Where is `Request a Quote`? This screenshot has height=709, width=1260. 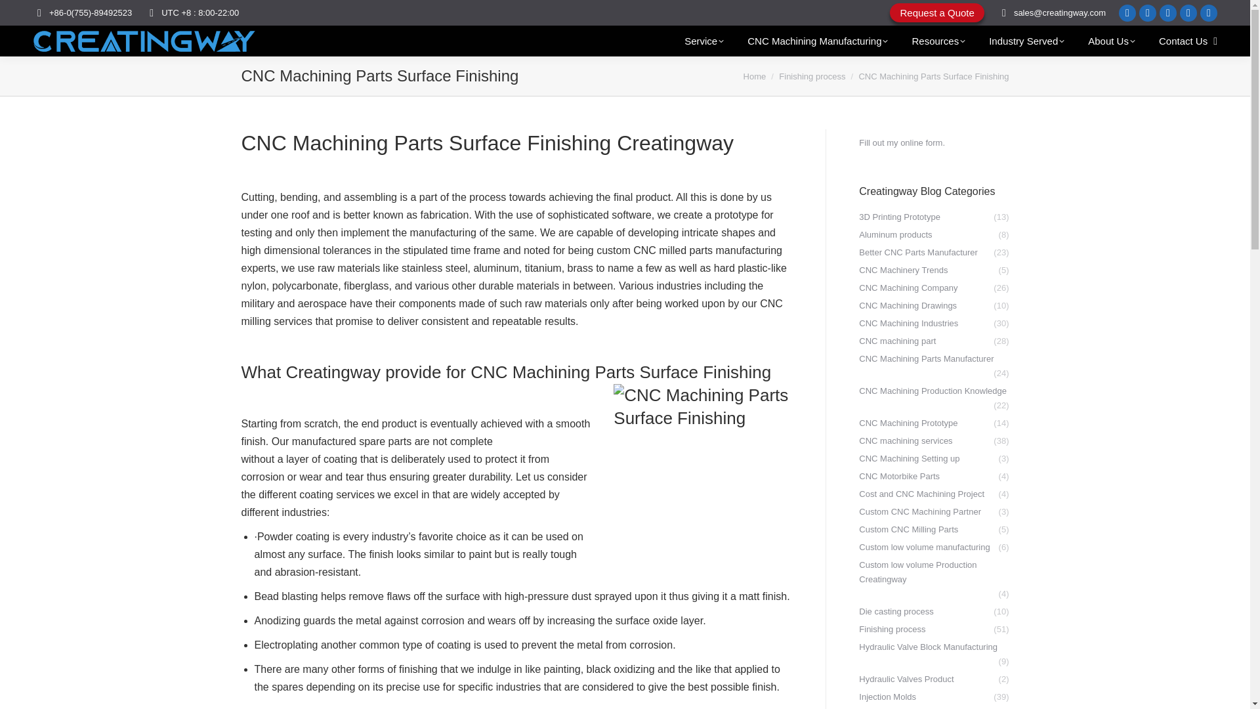
Request a Quote is located at coordinates (936, 12).